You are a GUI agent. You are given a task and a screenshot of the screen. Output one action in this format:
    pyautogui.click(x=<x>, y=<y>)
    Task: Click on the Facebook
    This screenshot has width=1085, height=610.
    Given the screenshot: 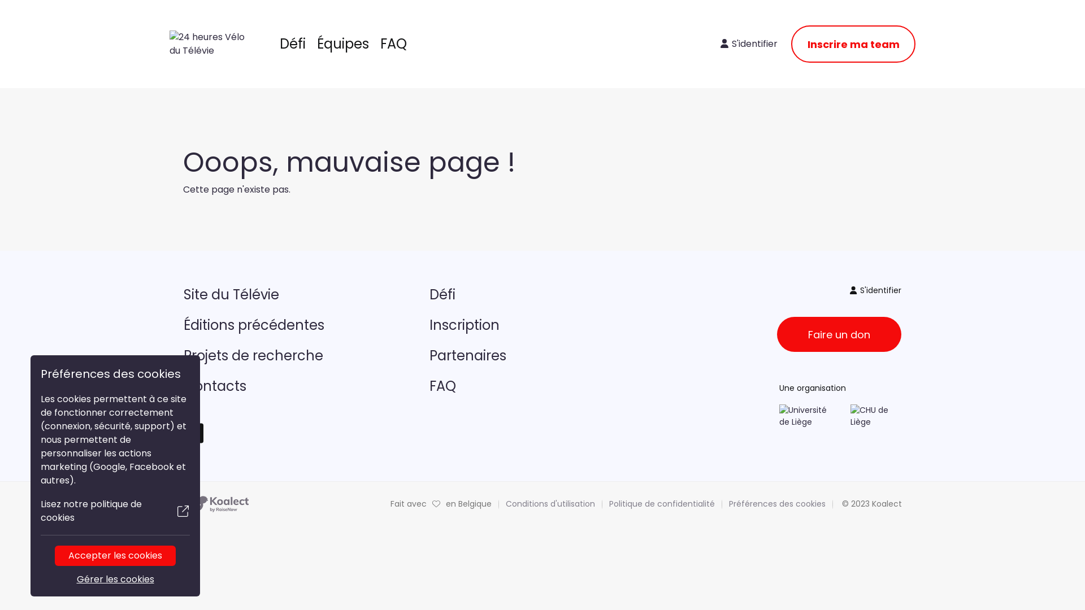 What is the action you would take?
    pyautogui.click(x=193, y=434)
    